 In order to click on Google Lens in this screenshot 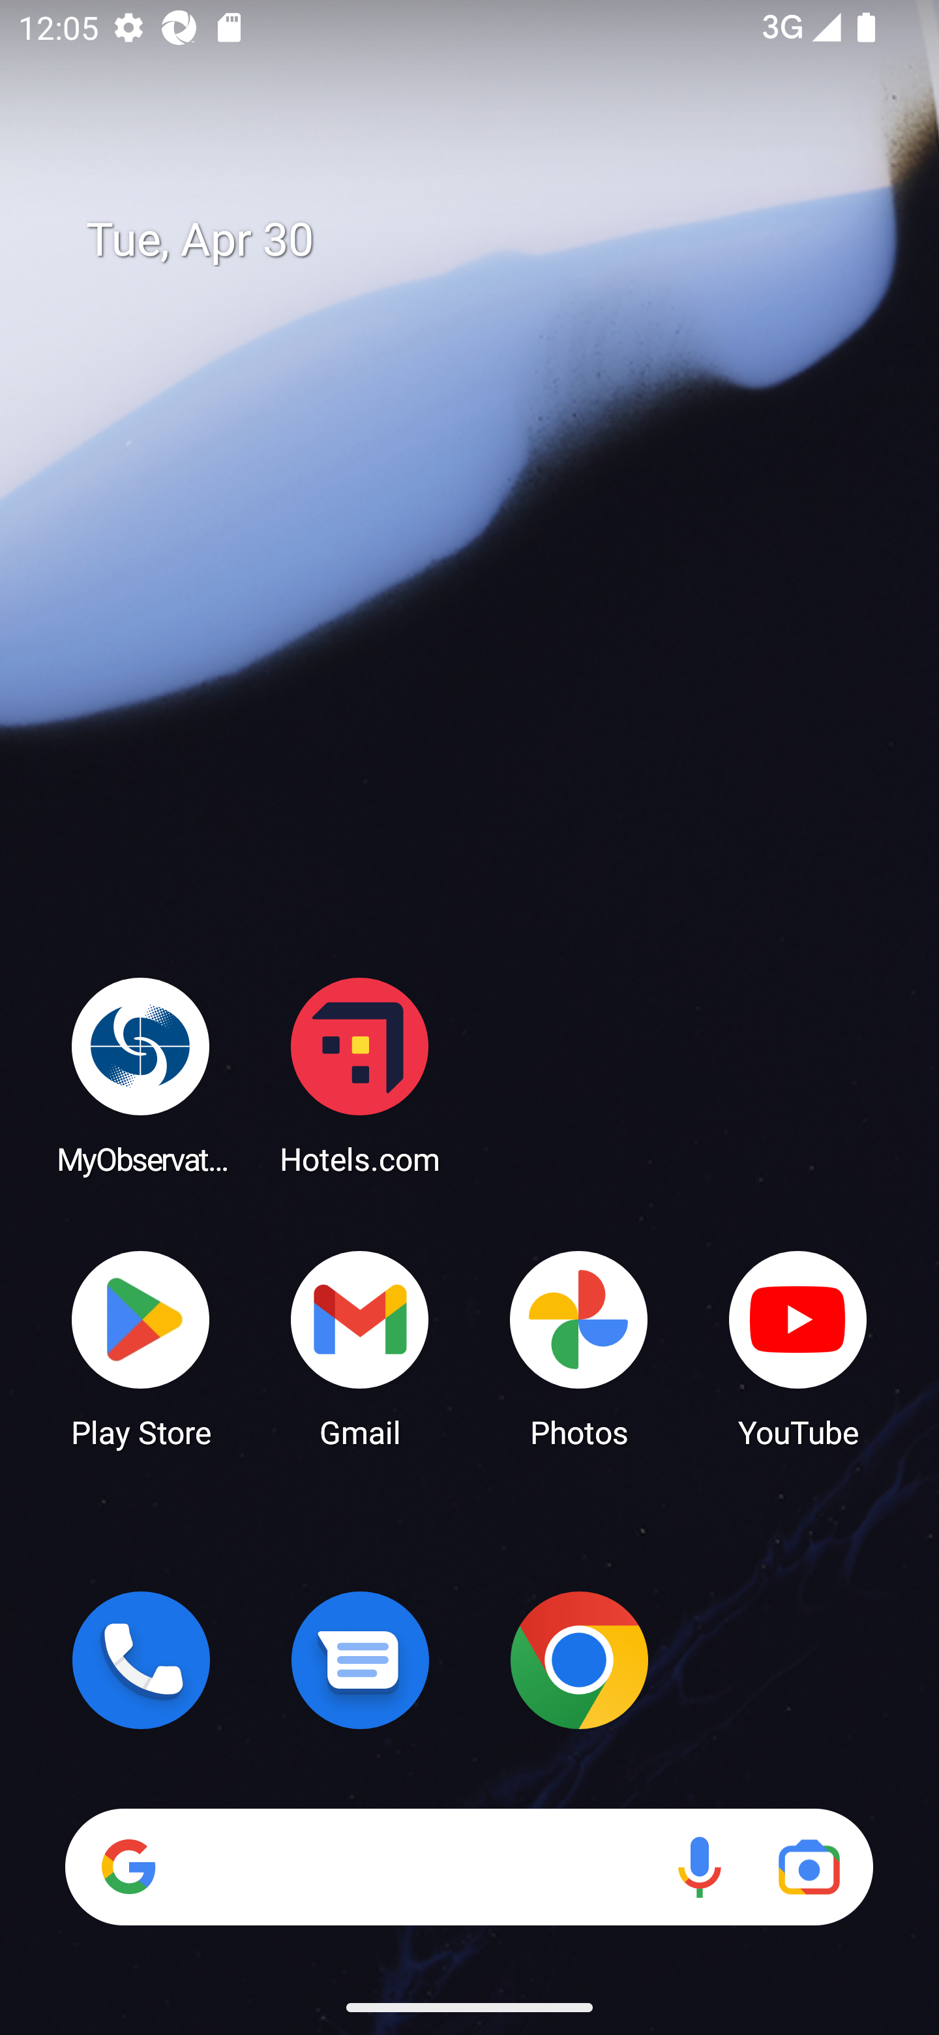, I will do `click(809, 1867)`.